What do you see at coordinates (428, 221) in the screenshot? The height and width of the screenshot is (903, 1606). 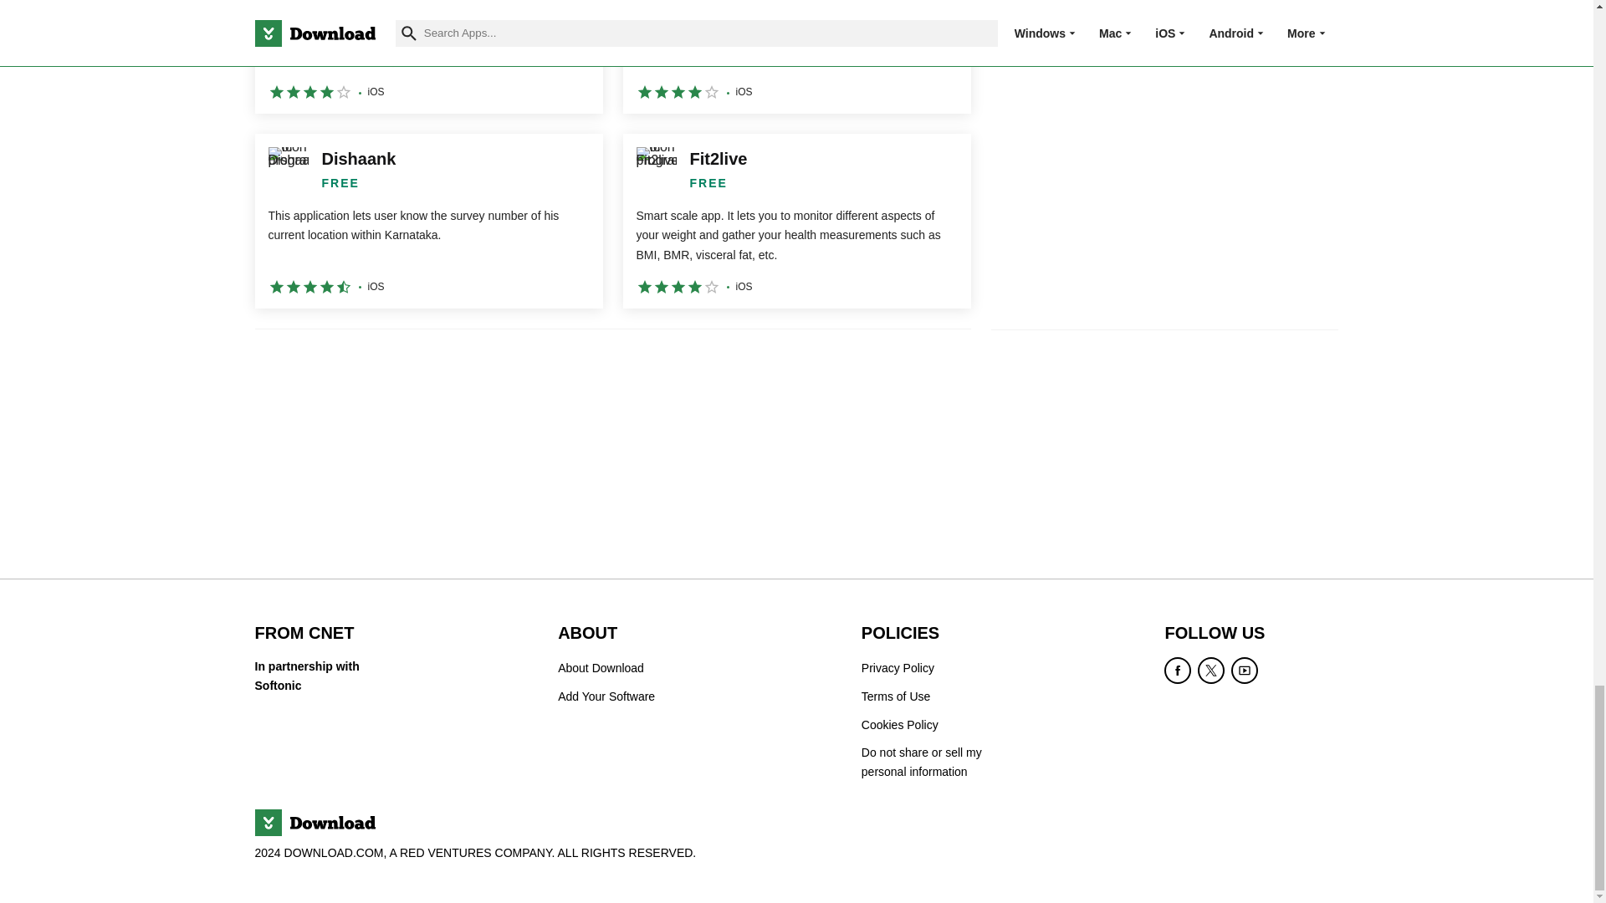 I see `Dishaank` at bounding box center [428, 221].